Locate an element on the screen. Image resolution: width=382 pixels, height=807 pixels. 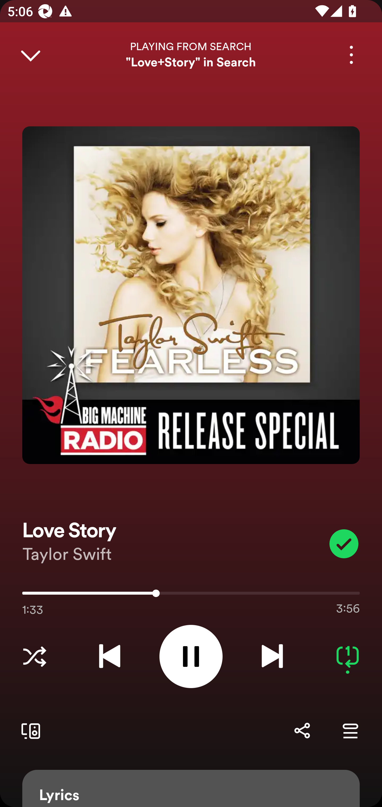
More options for song Love Story is located at coordinates (351, 55).